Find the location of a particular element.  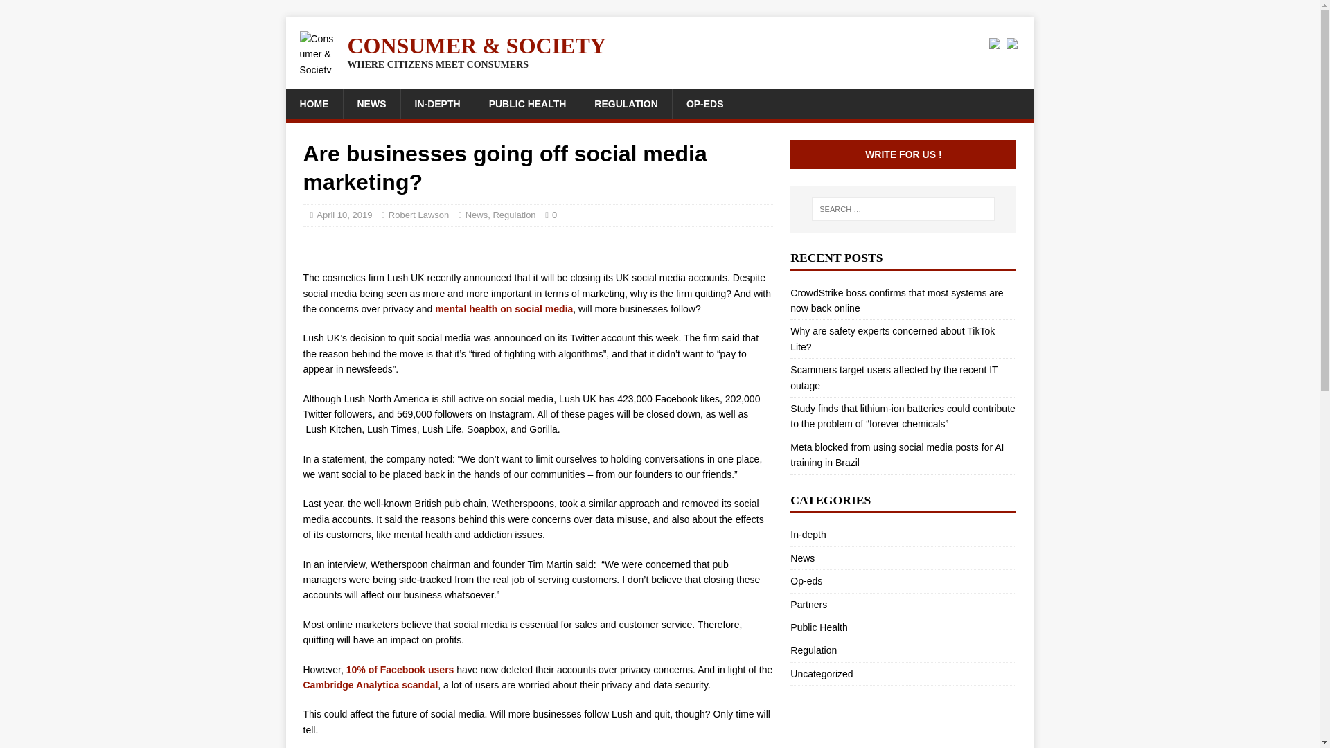

April 10, 2019 is located at coordinates (344, 215).